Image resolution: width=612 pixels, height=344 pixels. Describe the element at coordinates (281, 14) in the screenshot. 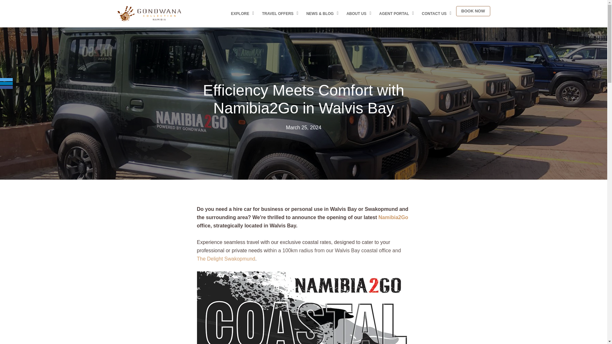

I see `TRAVEL OFFERS` at that location.